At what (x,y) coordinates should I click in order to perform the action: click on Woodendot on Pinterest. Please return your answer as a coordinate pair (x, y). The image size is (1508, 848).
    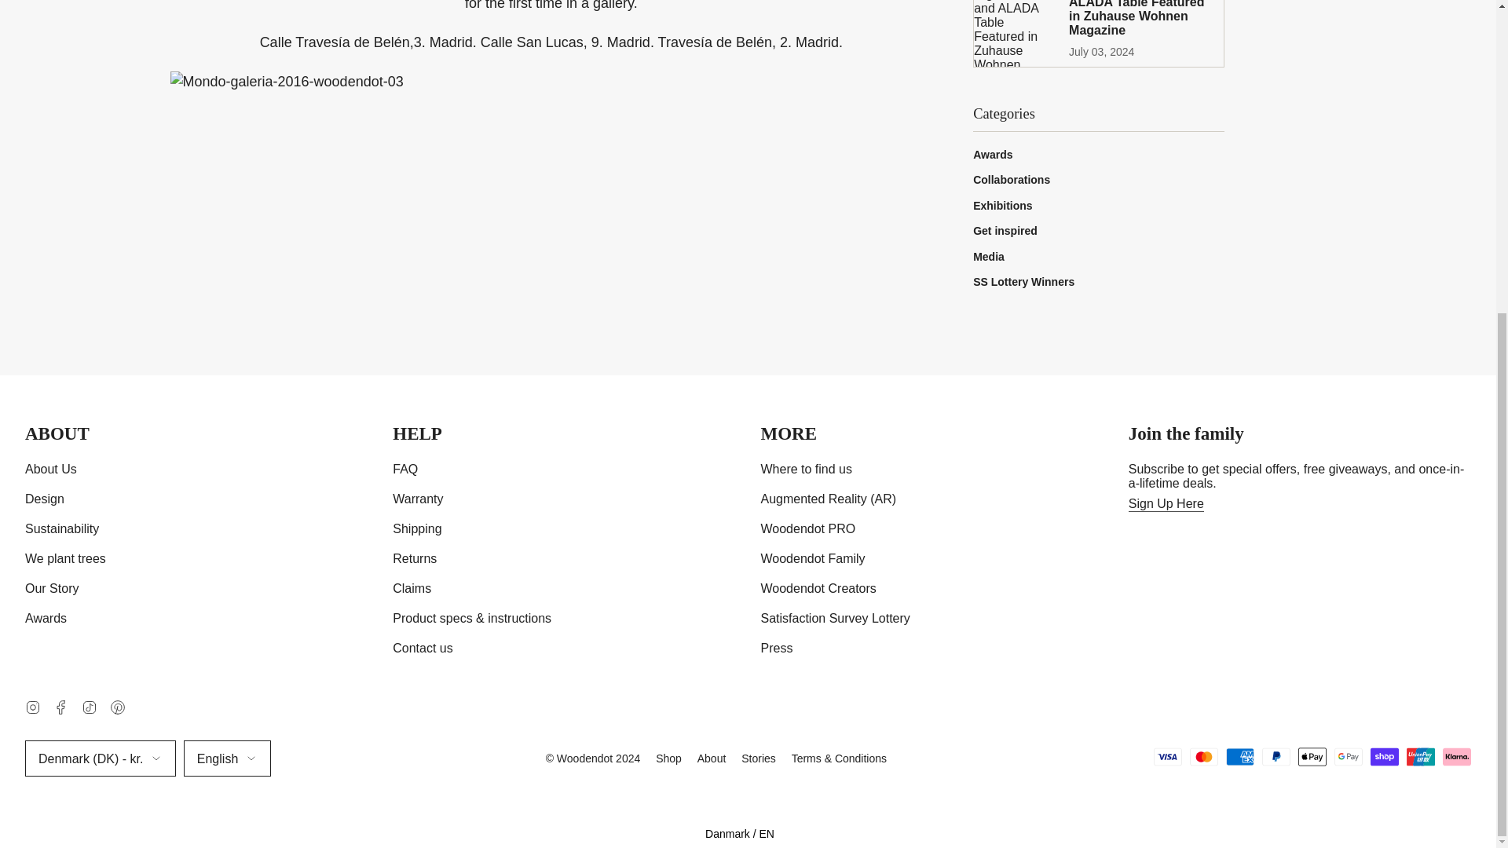
    Looking at the image, I should click on (118, 707).